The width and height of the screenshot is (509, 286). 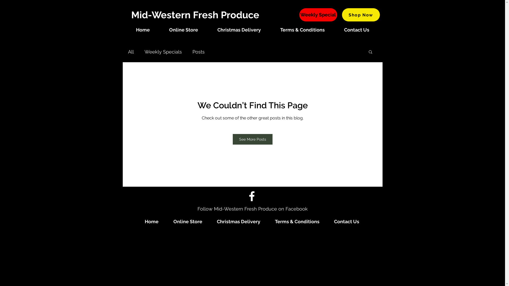 What do you see at coordinates (184, 30) in the screenshot?
I see `Online Store` at bounding box center [184, 30].